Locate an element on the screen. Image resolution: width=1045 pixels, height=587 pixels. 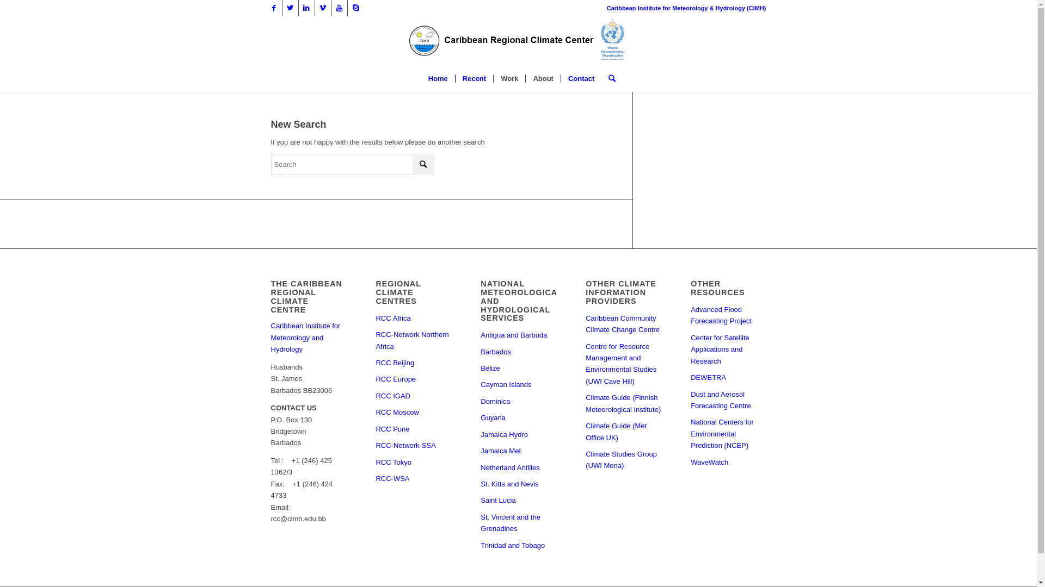
Center for Satellite Applications and Research is located at coordinates (728, 350).